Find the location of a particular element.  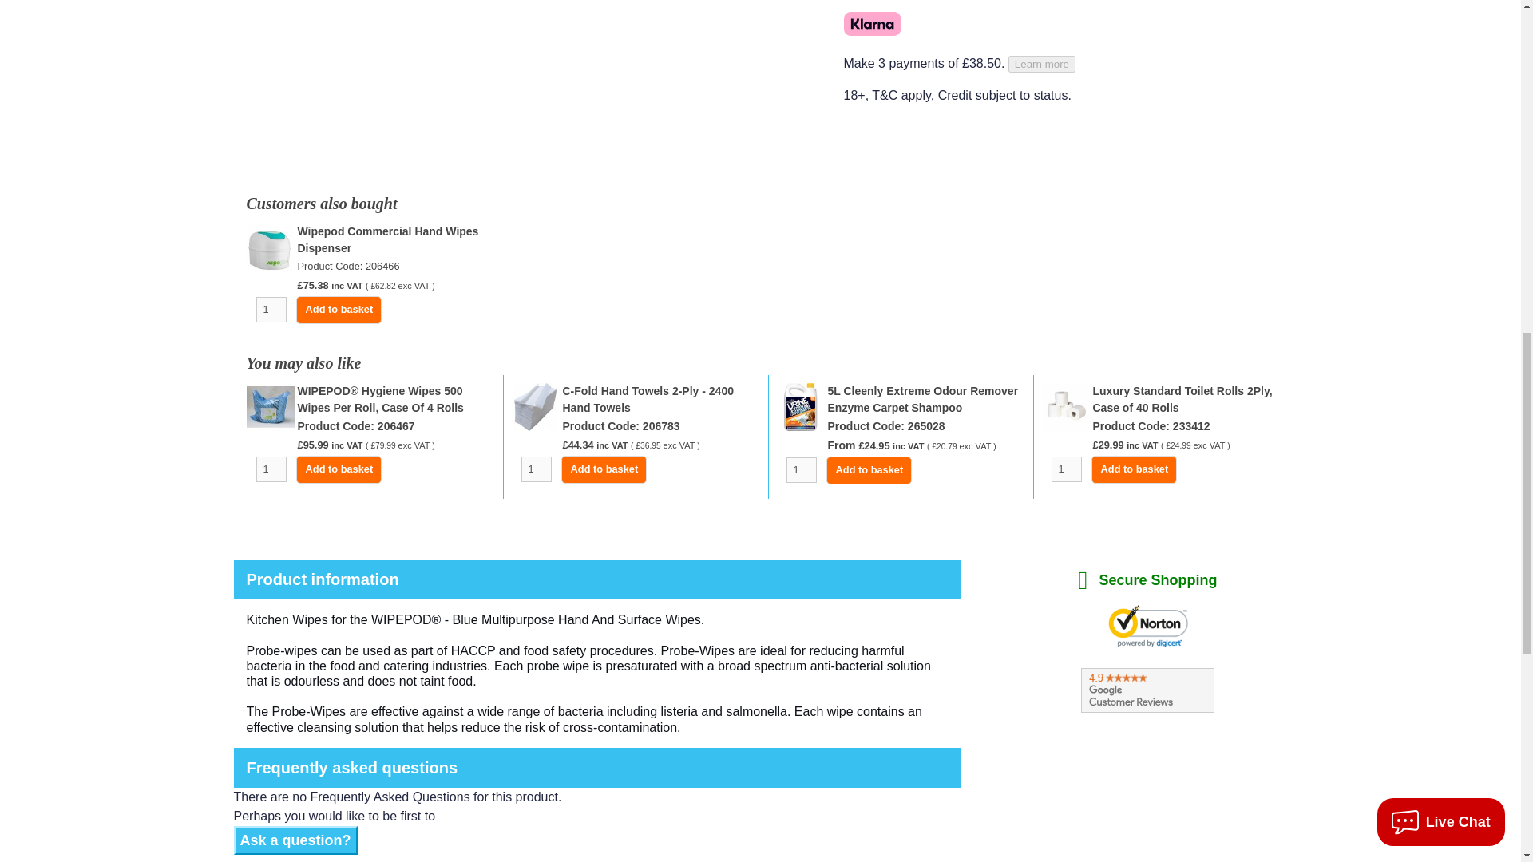

Add to basket is located at coordinates (869, 470).